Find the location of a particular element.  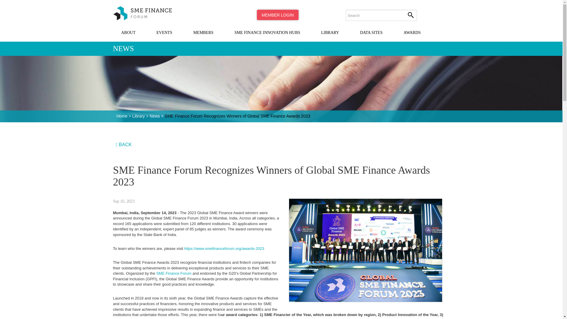

SME FINANCE INNOVATION HUBS is located at coordinates (267, 34).